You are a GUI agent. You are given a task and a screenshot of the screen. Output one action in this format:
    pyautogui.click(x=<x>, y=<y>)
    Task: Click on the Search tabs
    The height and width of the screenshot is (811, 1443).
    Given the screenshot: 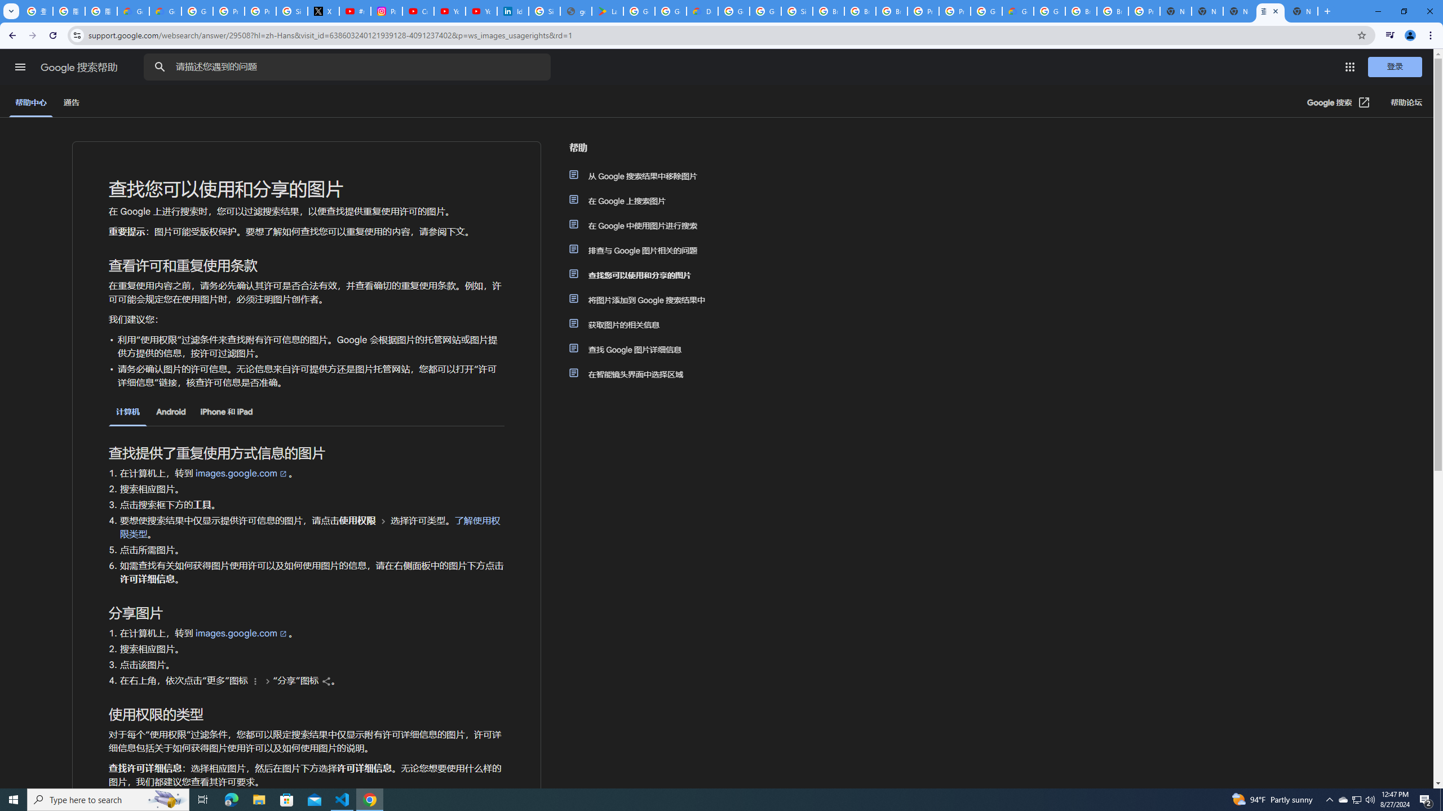 What is the action you would take?
    pyautogui.click(x=11, y=11)
    